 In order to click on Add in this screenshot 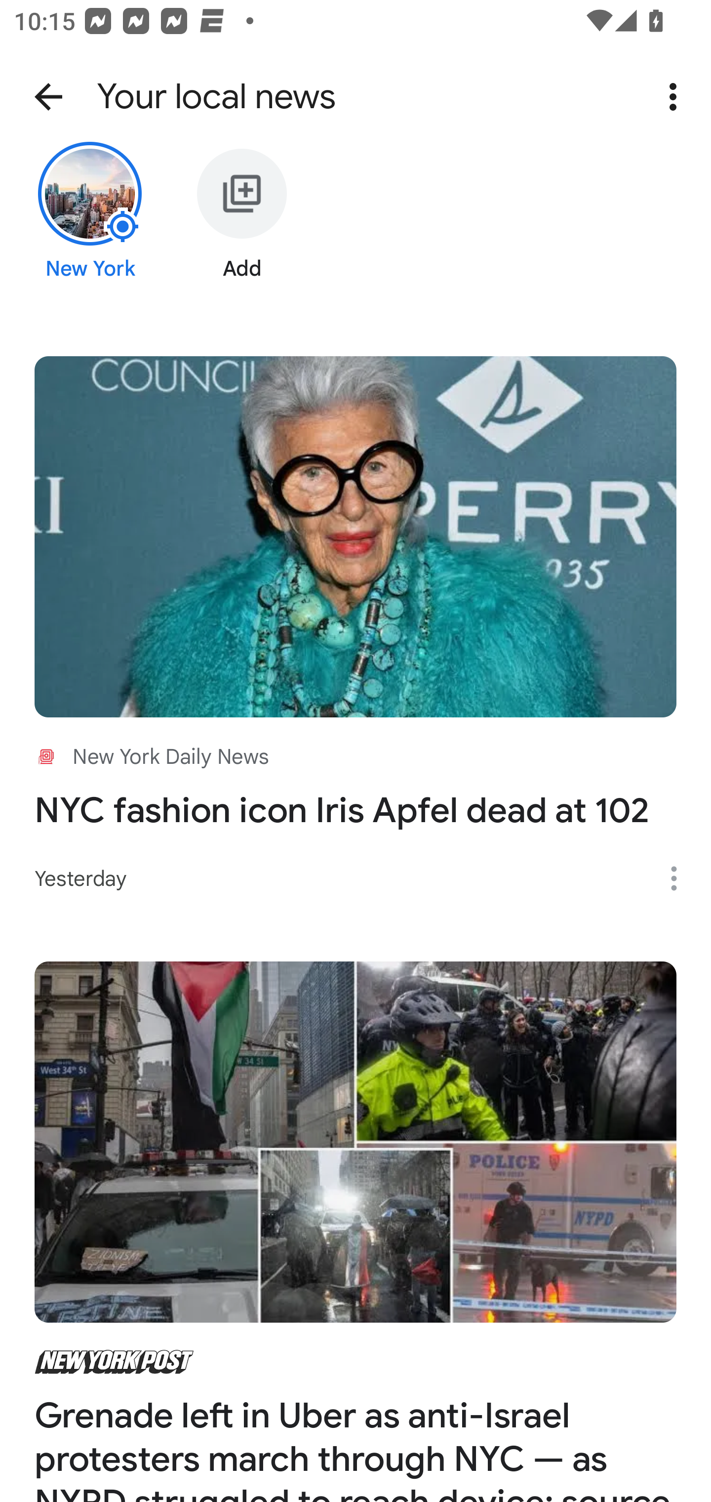, I will do `click(242, 226)`.